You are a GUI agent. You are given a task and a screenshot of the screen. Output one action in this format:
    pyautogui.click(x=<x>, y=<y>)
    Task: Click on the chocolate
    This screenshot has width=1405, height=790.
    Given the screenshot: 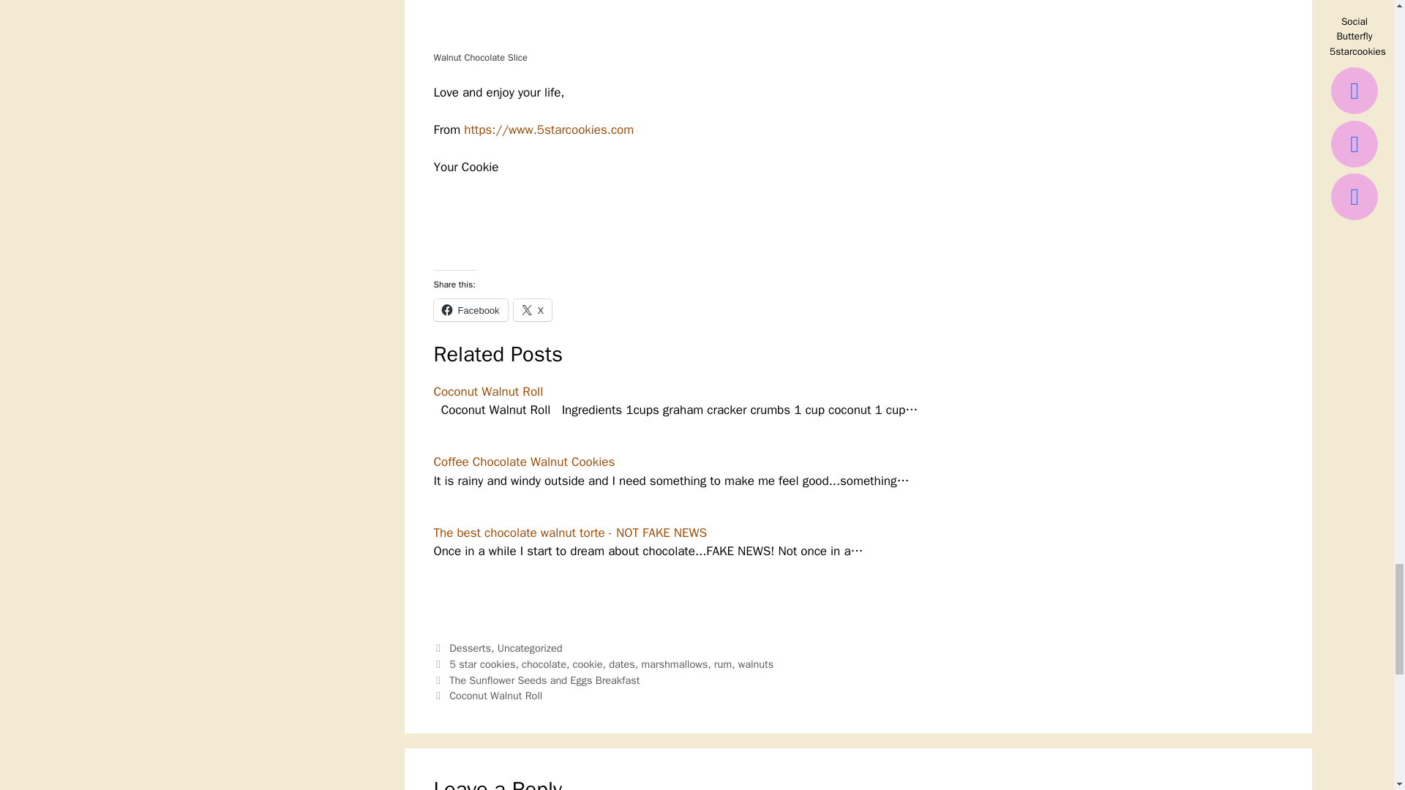 What is the action you would take?
    pyautogui.click(x=543, y=663)
    